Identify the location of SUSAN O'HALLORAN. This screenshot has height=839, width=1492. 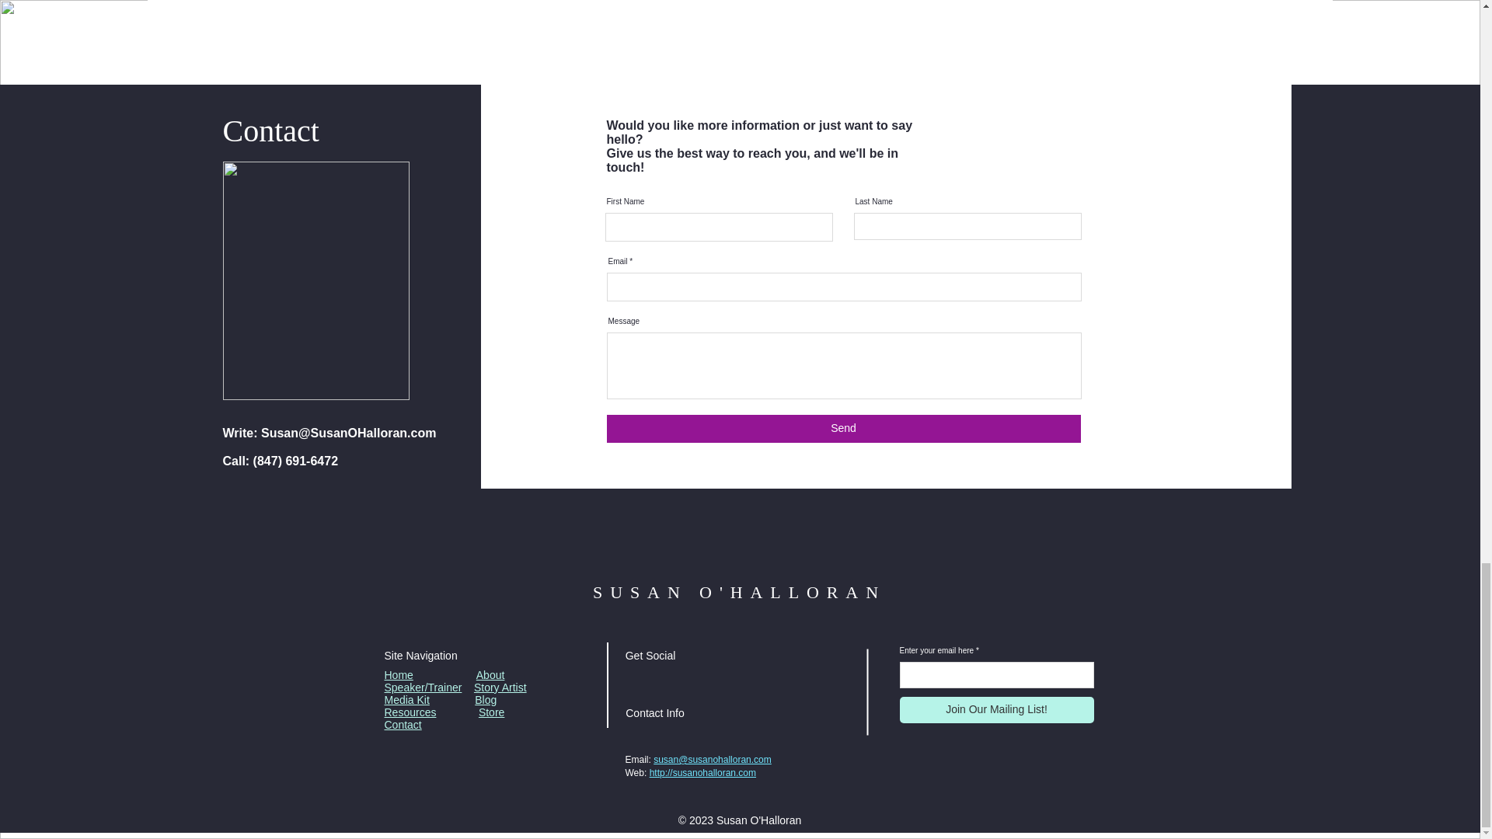
(739, 592).